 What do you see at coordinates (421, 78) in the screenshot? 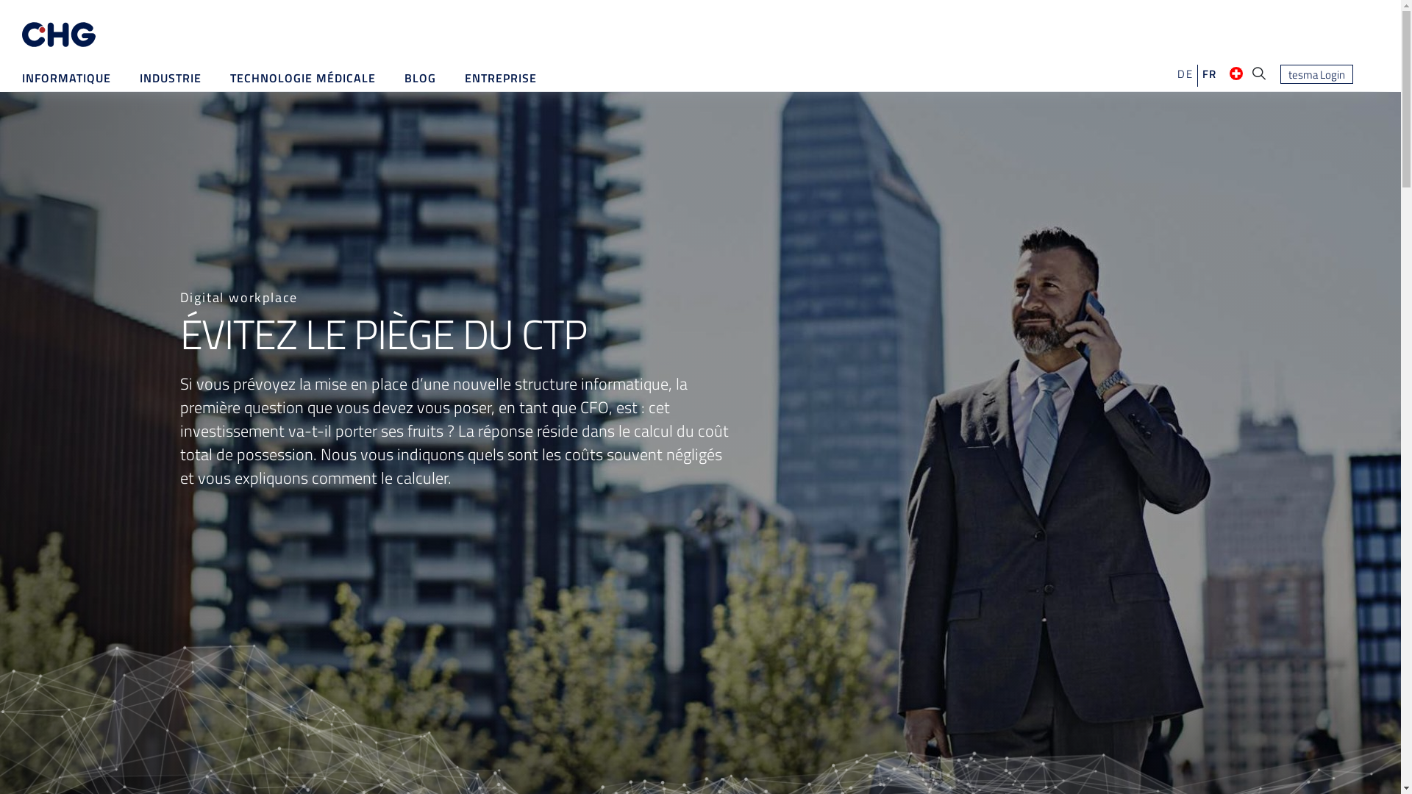
I see `BLOG` at bounding box center [421, 78].